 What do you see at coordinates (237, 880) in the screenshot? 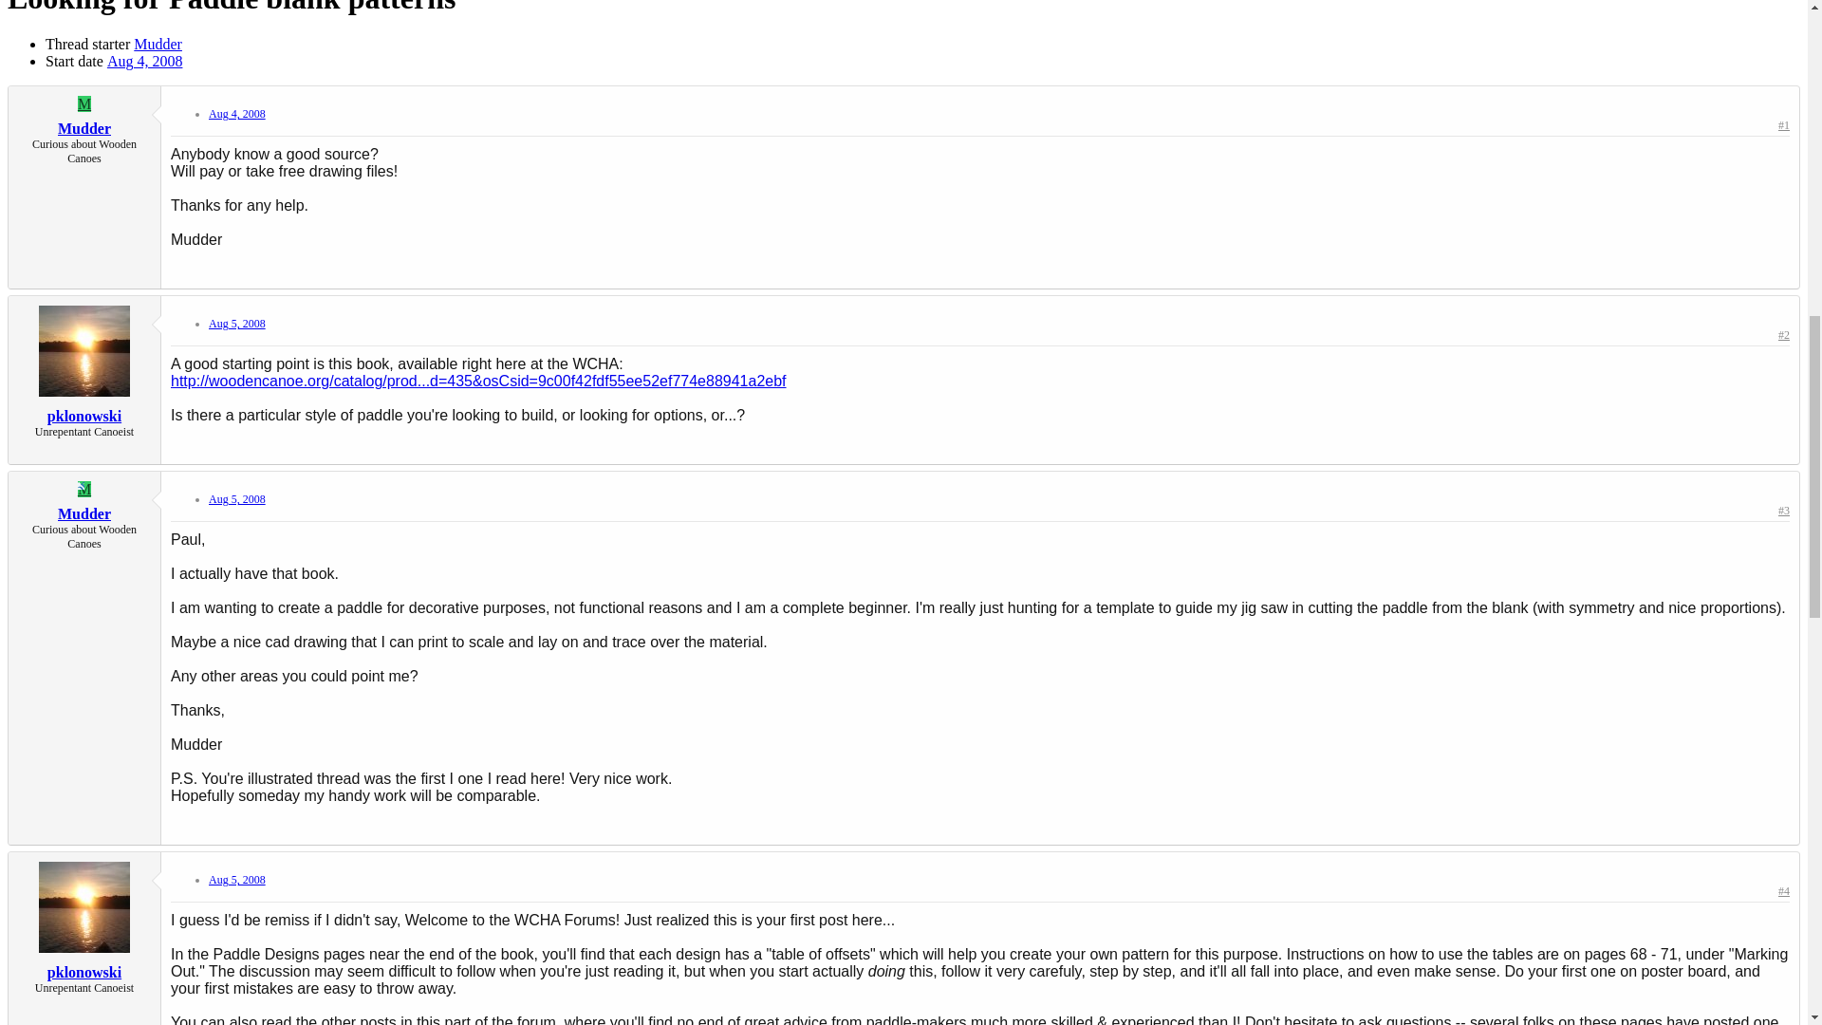
I see `Aug 5, 2008 at 7:31 PM` at bounding box center [237, 880].